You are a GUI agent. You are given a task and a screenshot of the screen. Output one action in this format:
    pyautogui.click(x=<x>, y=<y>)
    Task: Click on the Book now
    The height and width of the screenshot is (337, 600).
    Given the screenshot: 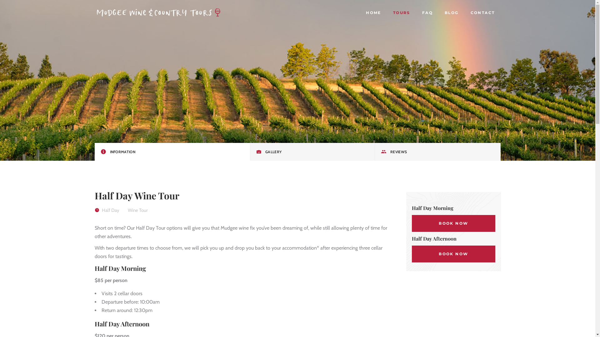 What is the action you would take?
    pyautogui.click(x=454, y=223)
    